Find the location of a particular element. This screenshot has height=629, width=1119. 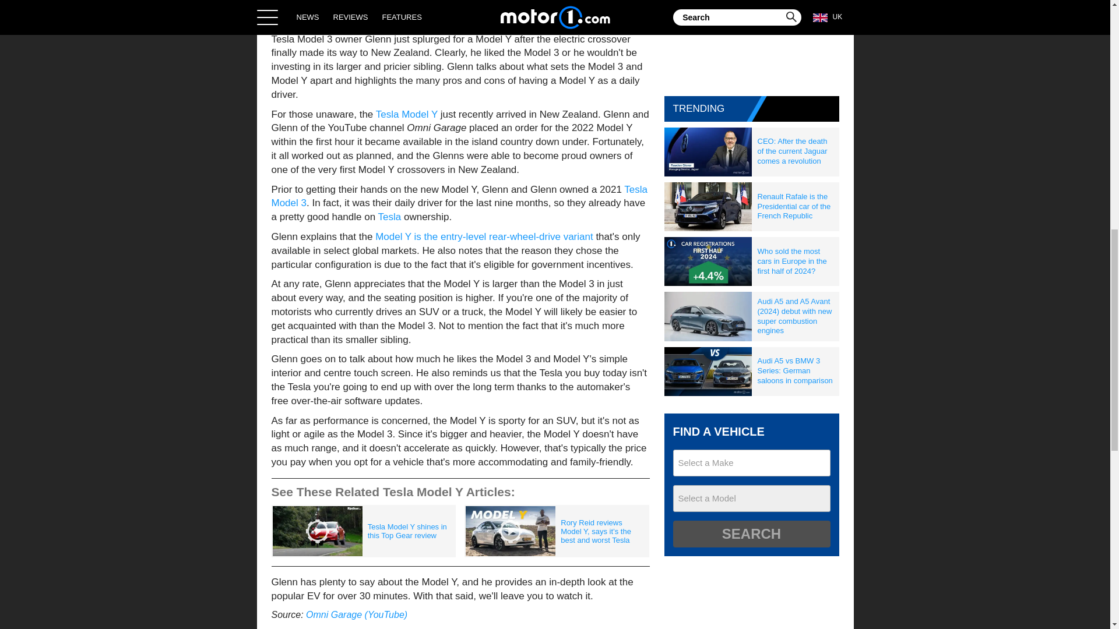

Search is located at coordinates (751, 533).